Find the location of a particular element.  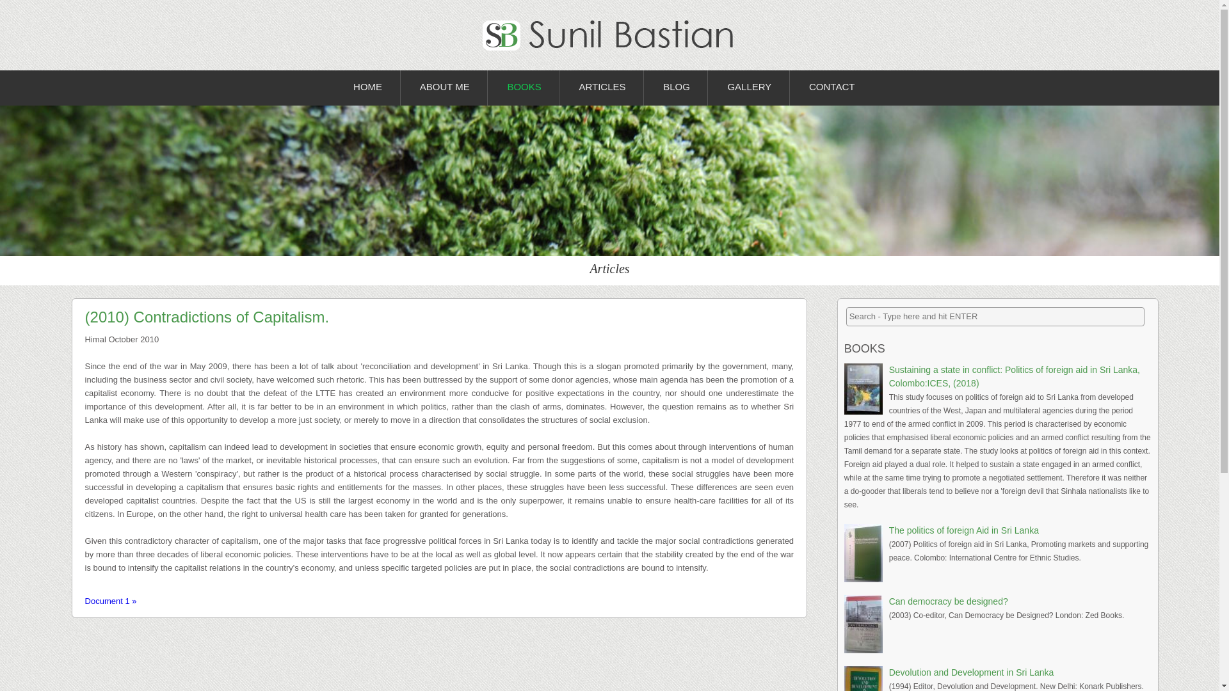

Can democracy be designed? is located at coordinates (948, 601).